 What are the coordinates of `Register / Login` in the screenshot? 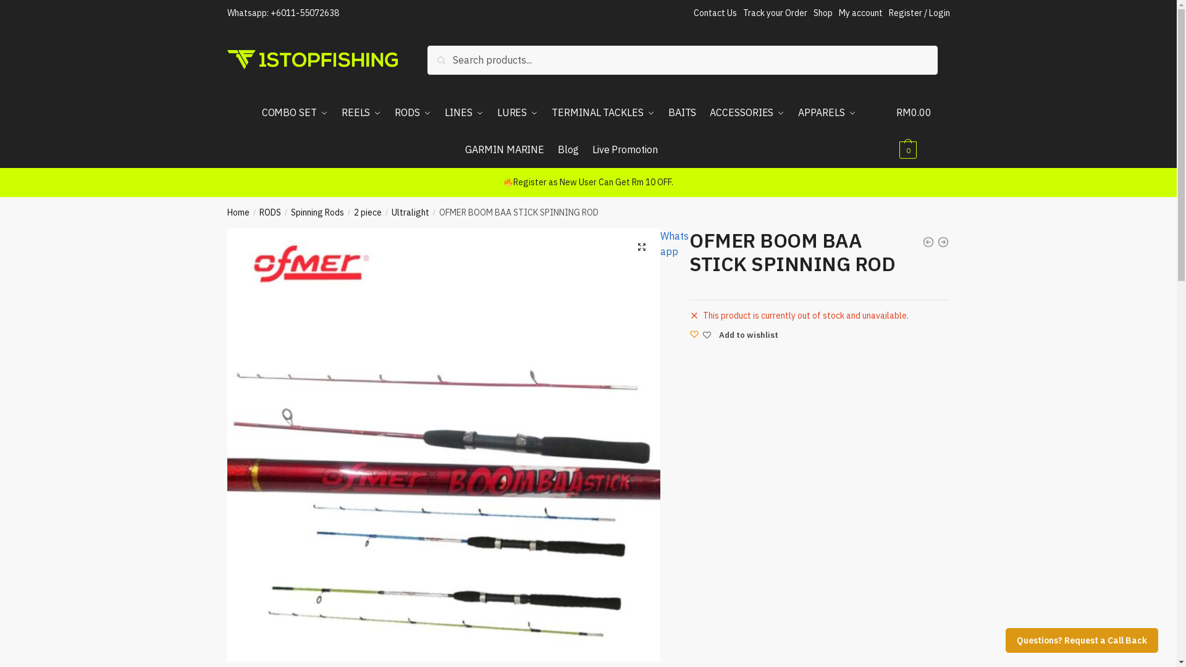 It's located at (919, 13).